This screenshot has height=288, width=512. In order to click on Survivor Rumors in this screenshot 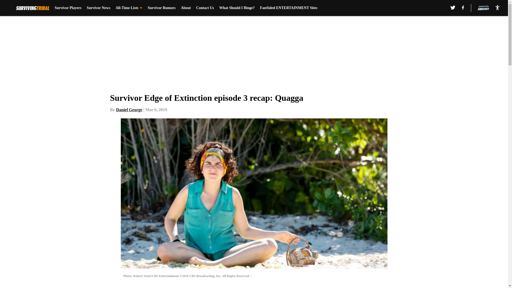, I will do `click(162, 8)`.